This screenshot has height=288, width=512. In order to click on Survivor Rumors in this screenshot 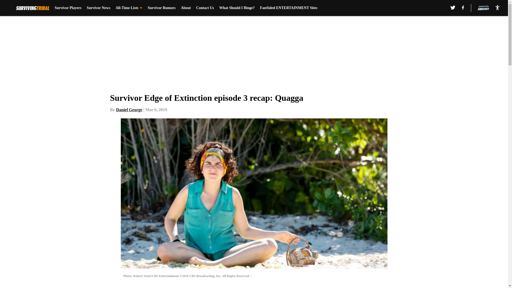, I will do `click(162, 8)`.